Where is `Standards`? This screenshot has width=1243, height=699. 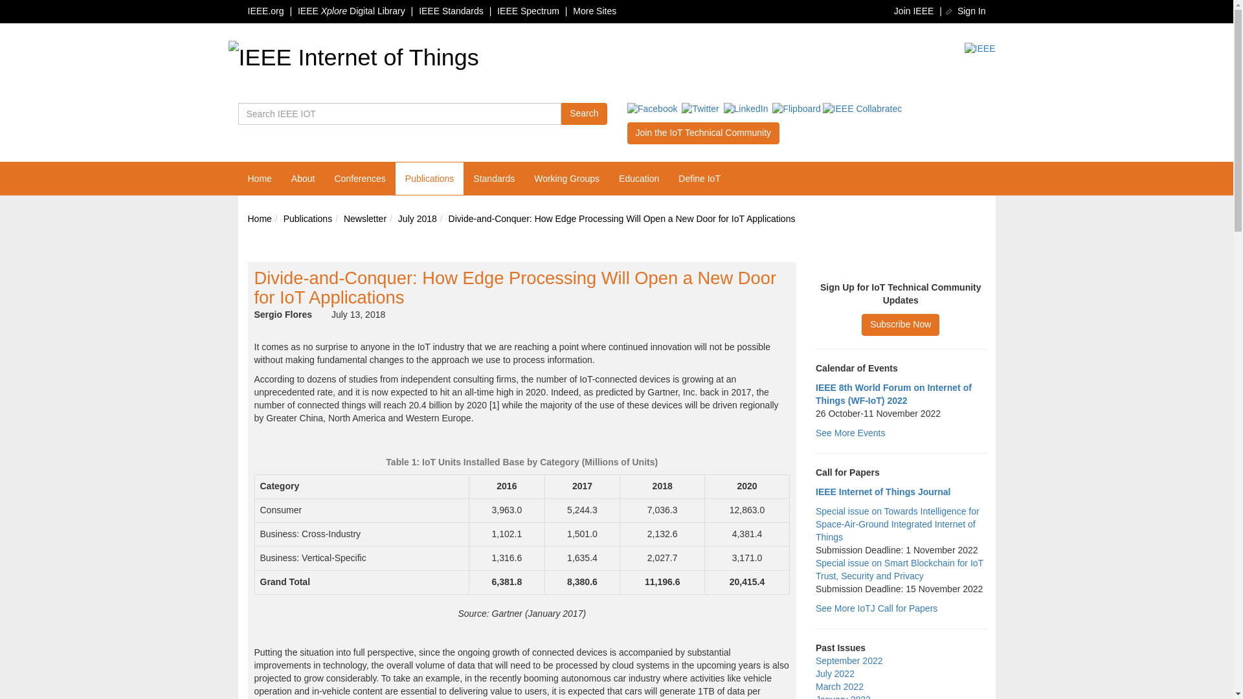
Standards is located at coordinates (494, 179).